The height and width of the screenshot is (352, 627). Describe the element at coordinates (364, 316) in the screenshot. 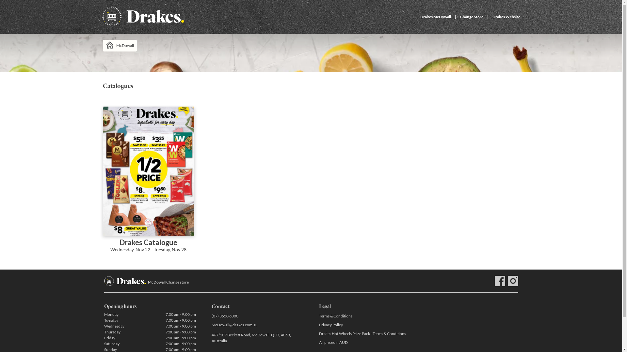

I see `Terms & Conditions` at that location.